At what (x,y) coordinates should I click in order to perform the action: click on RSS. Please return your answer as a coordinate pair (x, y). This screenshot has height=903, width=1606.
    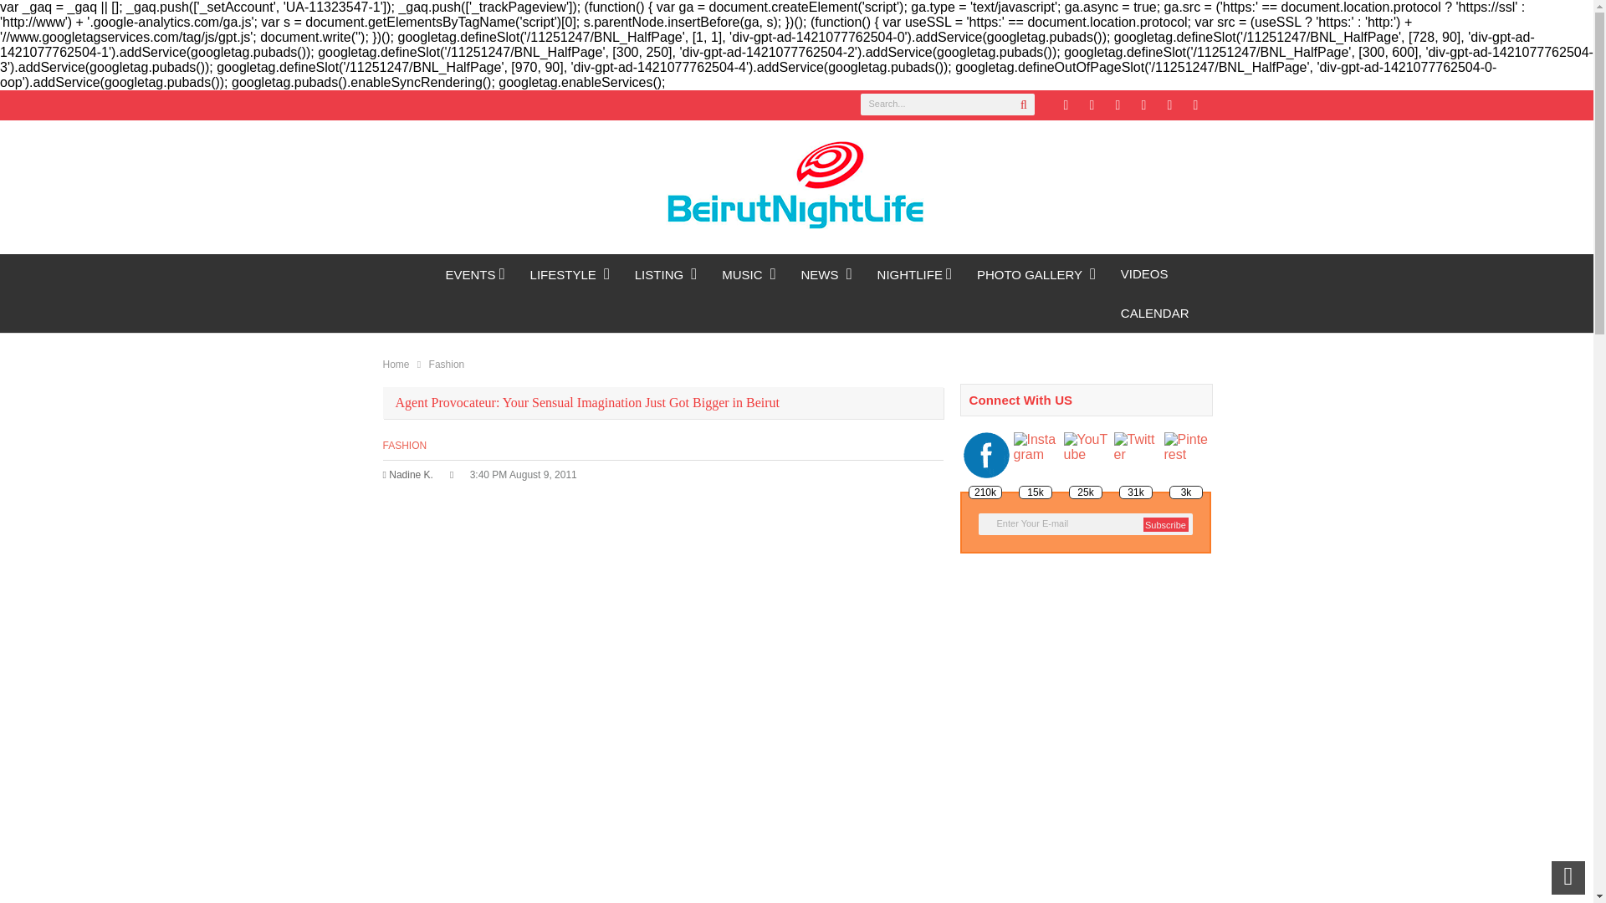
    Looking at the image, I should click on (1143, 105).